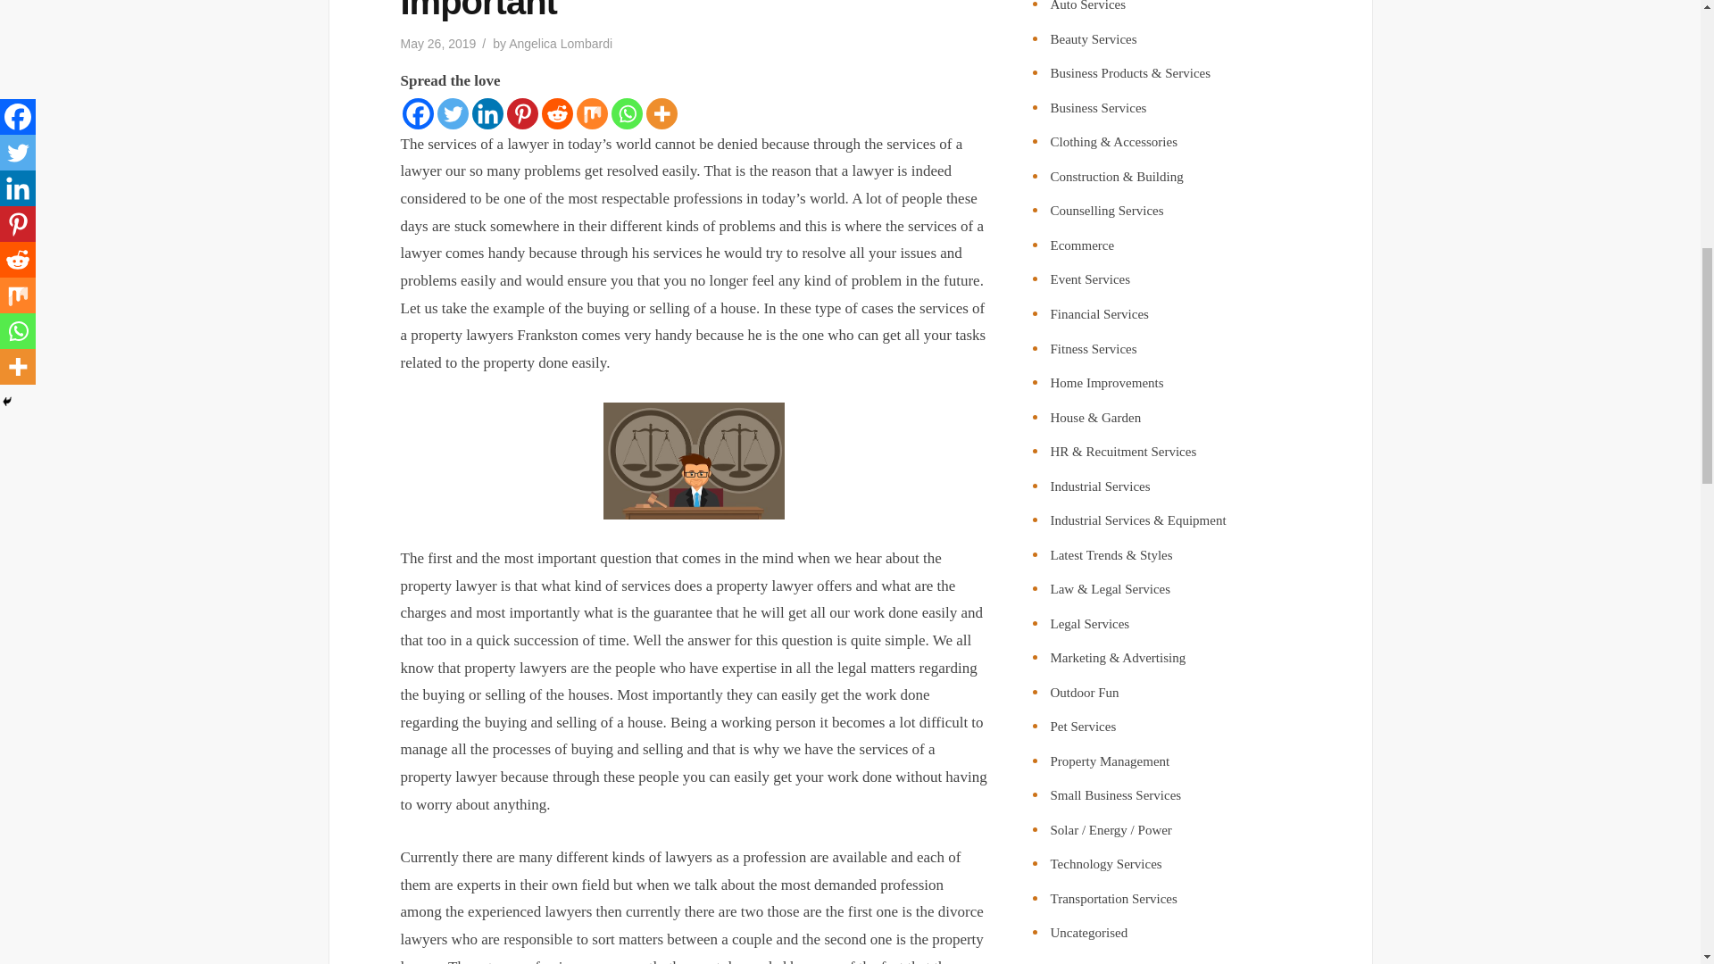  I want to click on Facebook, so click(417, 113).